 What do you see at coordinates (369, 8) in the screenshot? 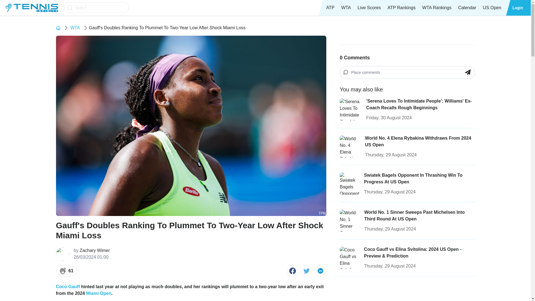
I see `Live Scores` at bounding box center [369, 8].